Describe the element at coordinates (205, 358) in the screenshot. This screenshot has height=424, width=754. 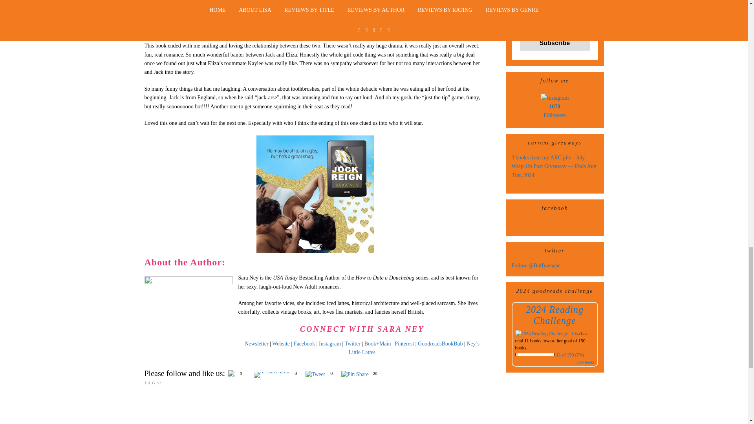
I see `click here` at that location.